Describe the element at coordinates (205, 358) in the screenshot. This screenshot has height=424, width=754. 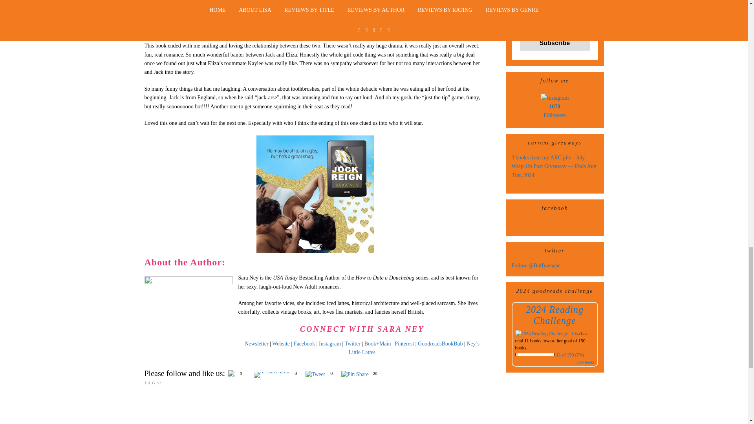
I see `click here` at that location.